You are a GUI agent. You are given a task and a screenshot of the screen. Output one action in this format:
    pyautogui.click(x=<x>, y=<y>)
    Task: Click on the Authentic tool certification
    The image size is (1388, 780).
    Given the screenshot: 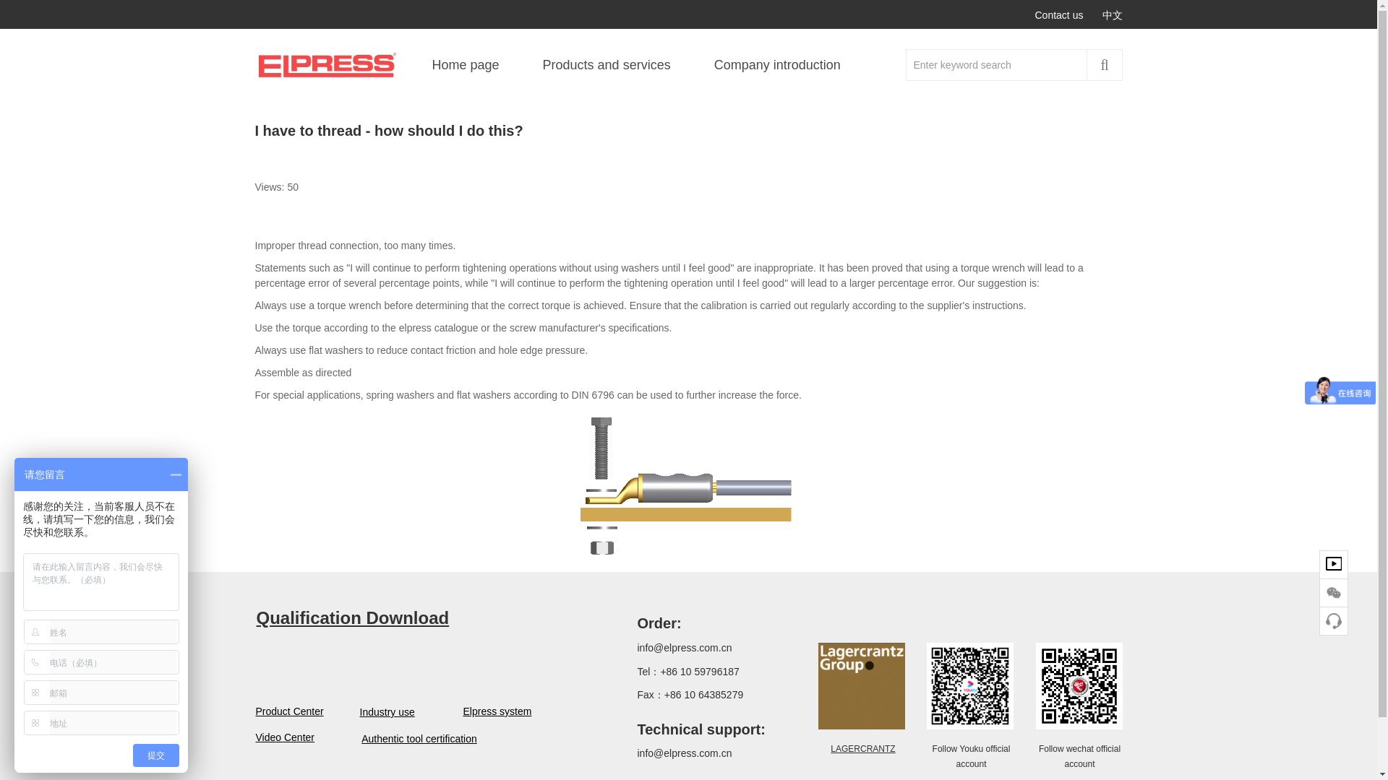 What is the action you would take?
    pyautogui.click(x=419, y=739)
    